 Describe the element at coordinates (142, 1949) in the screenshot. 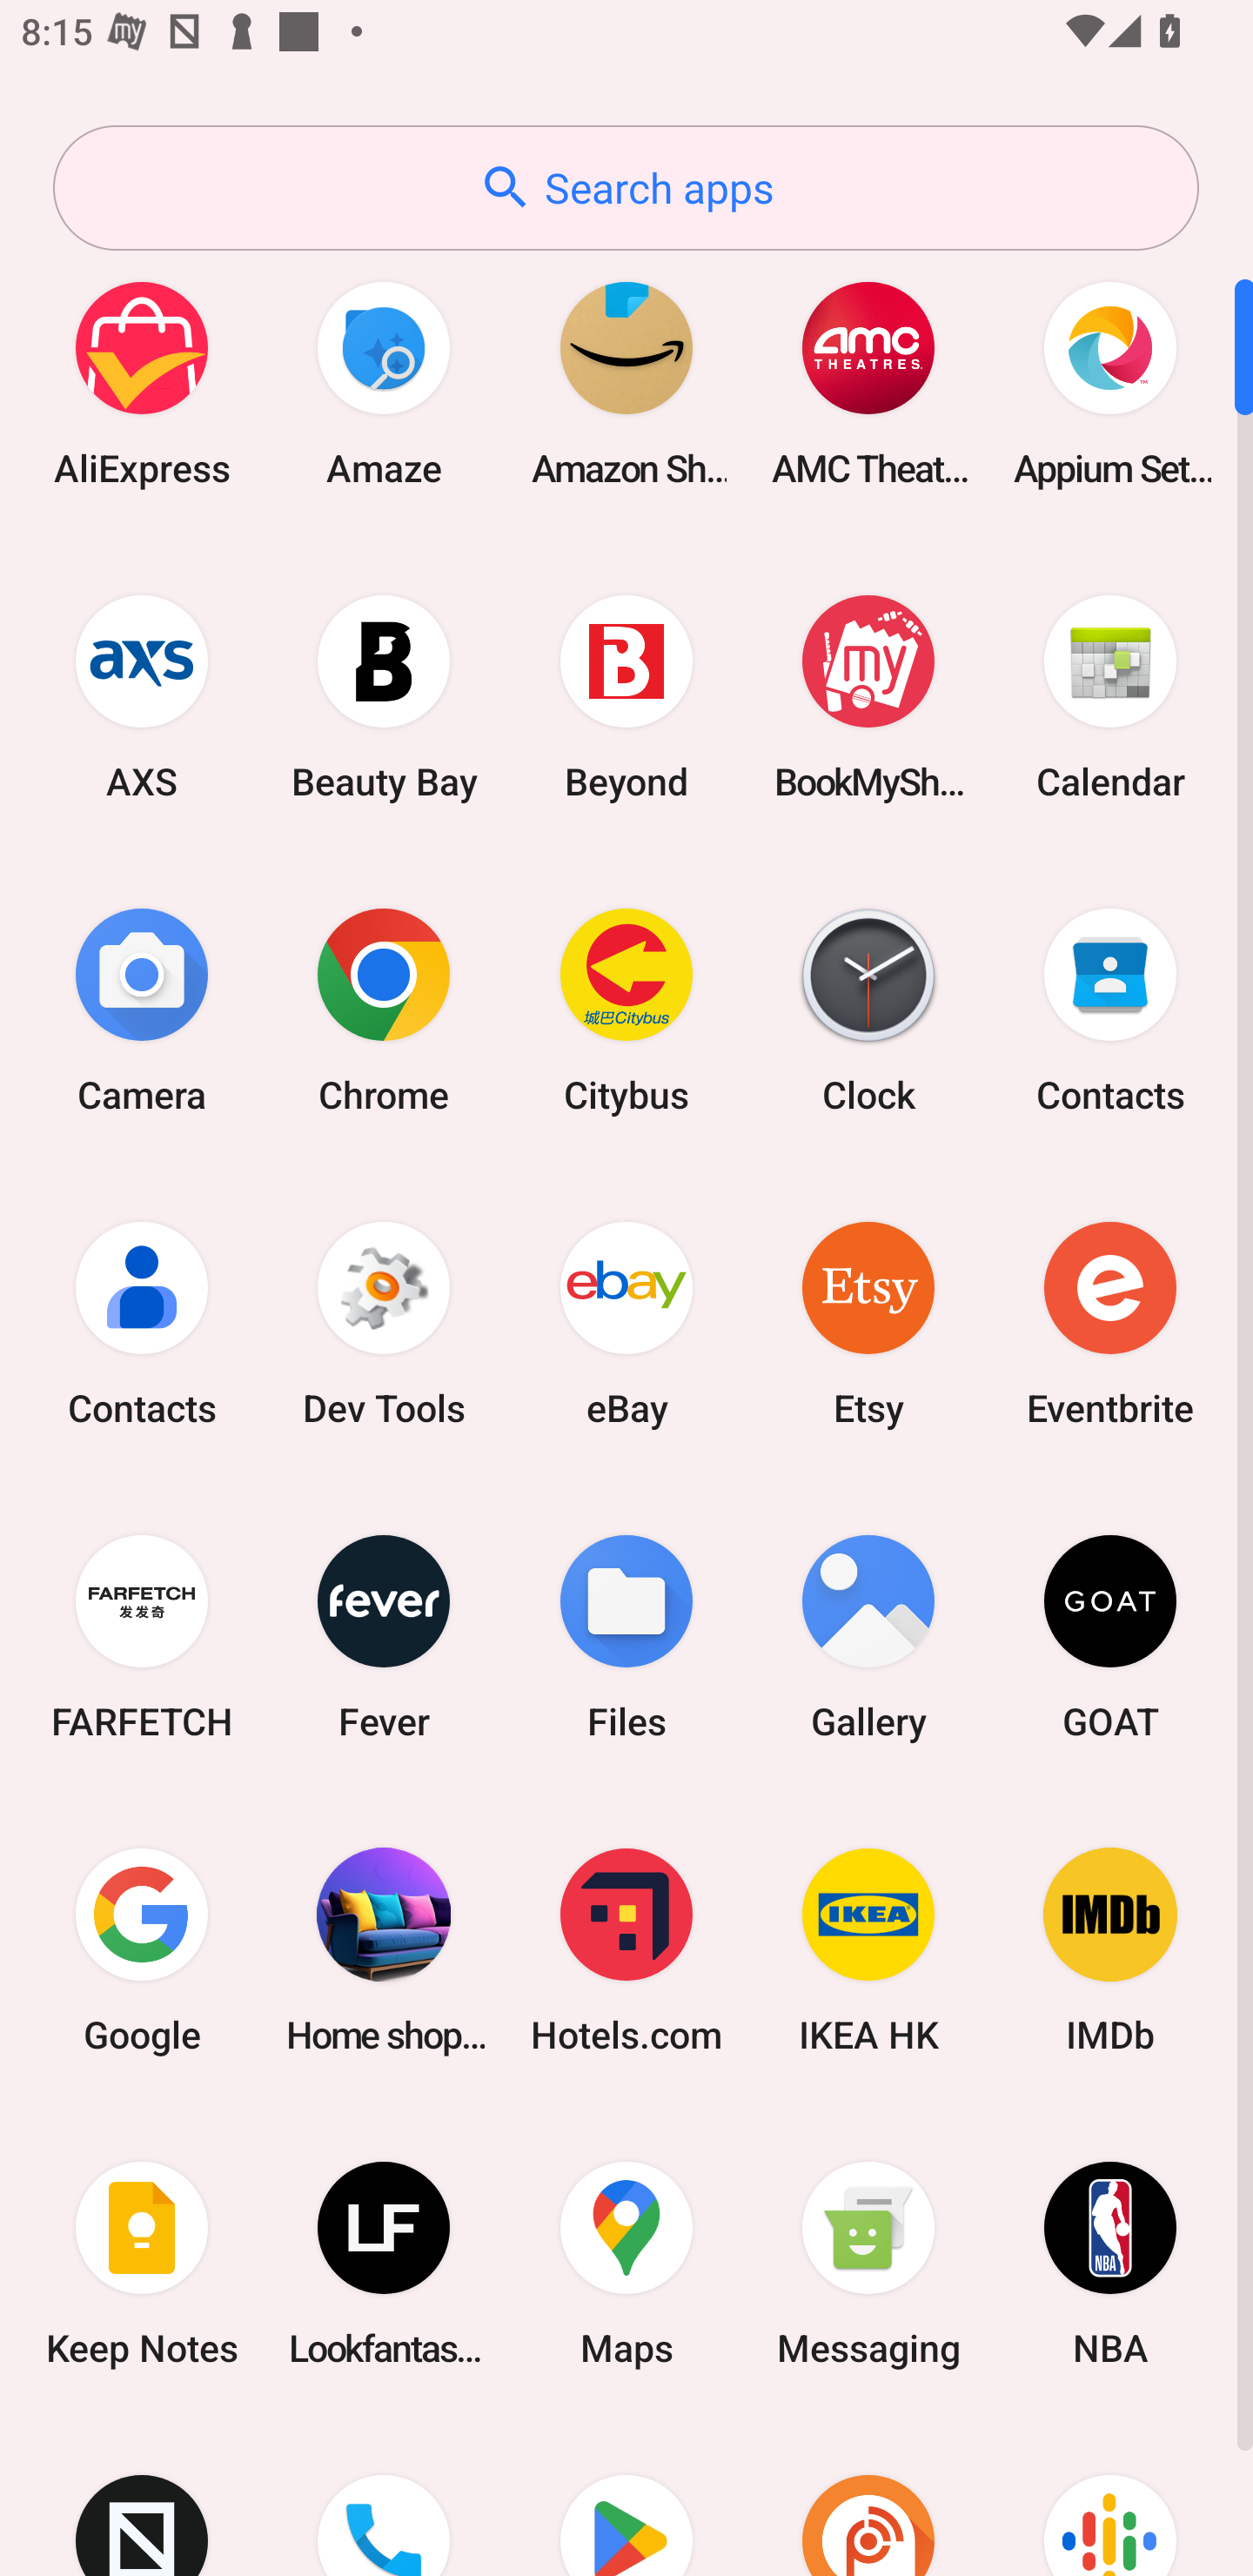

I see `Google` at that location.